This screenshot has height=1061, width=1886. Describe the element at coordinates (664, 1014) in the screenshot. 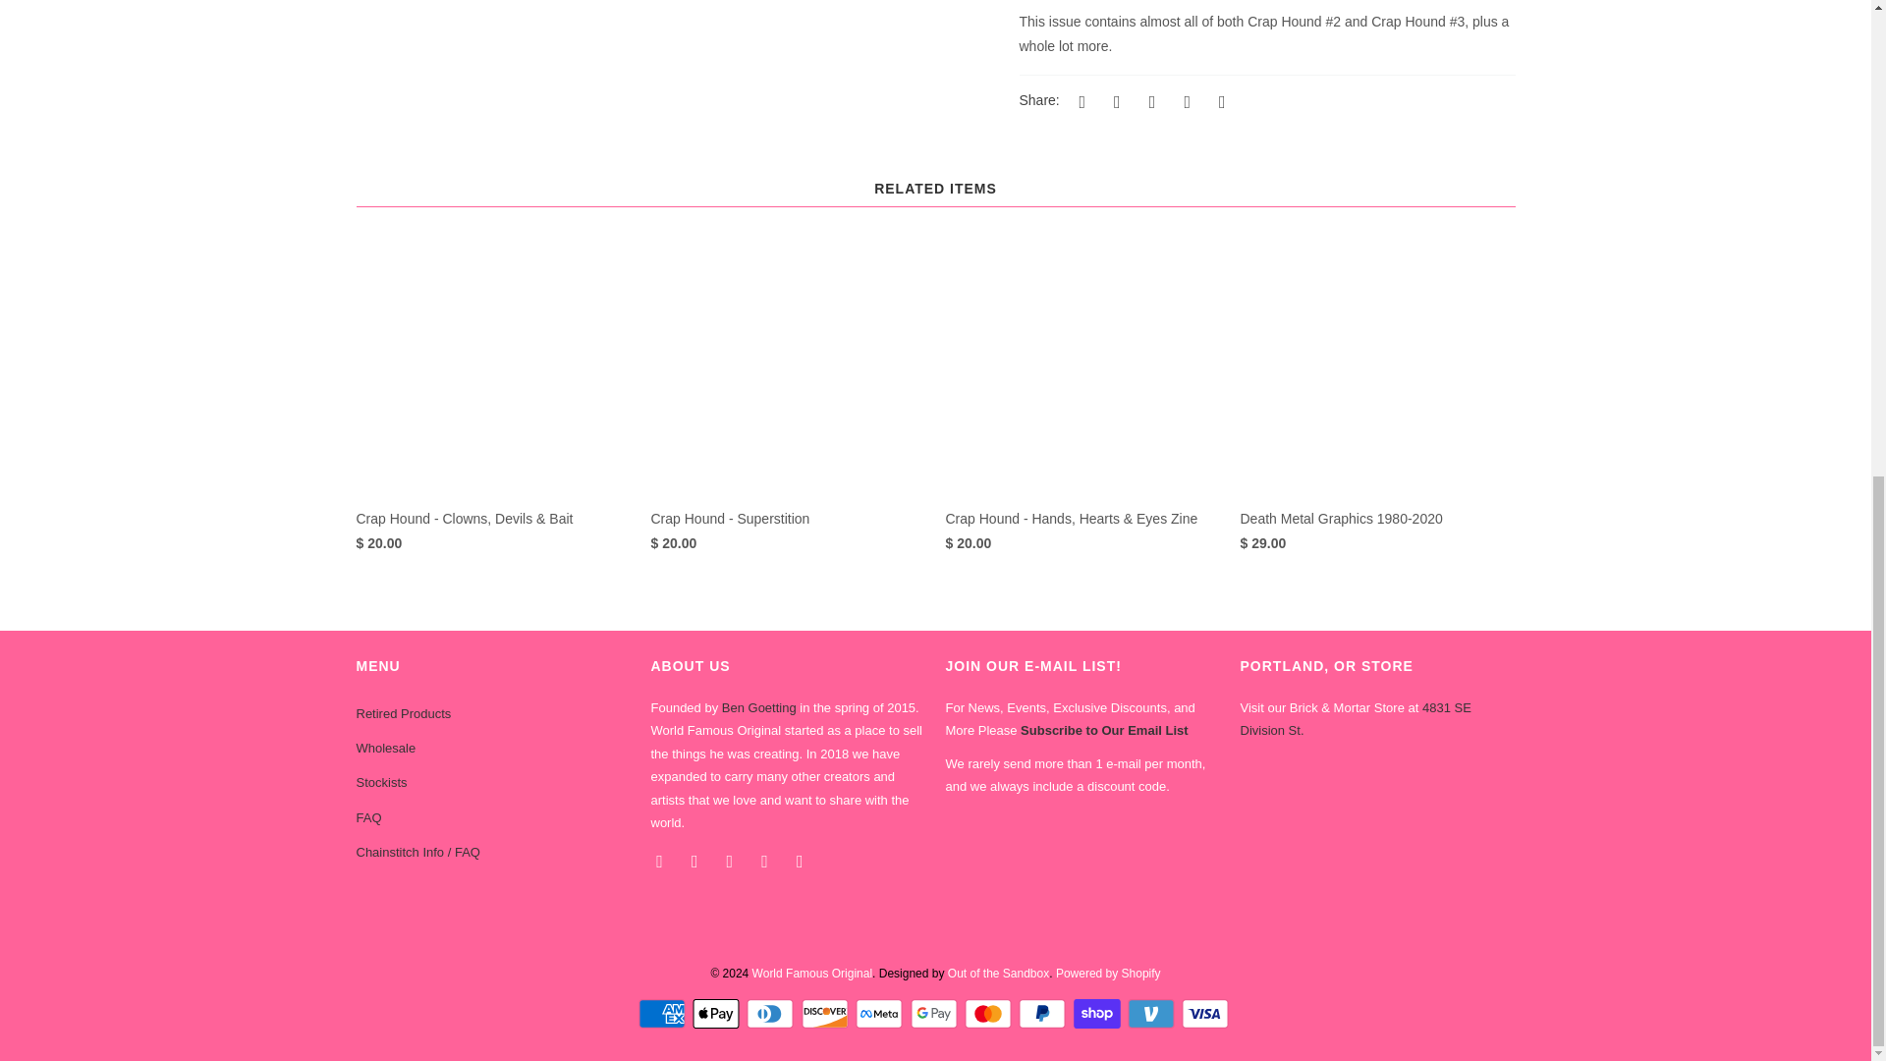

I see `American Express` at that location.